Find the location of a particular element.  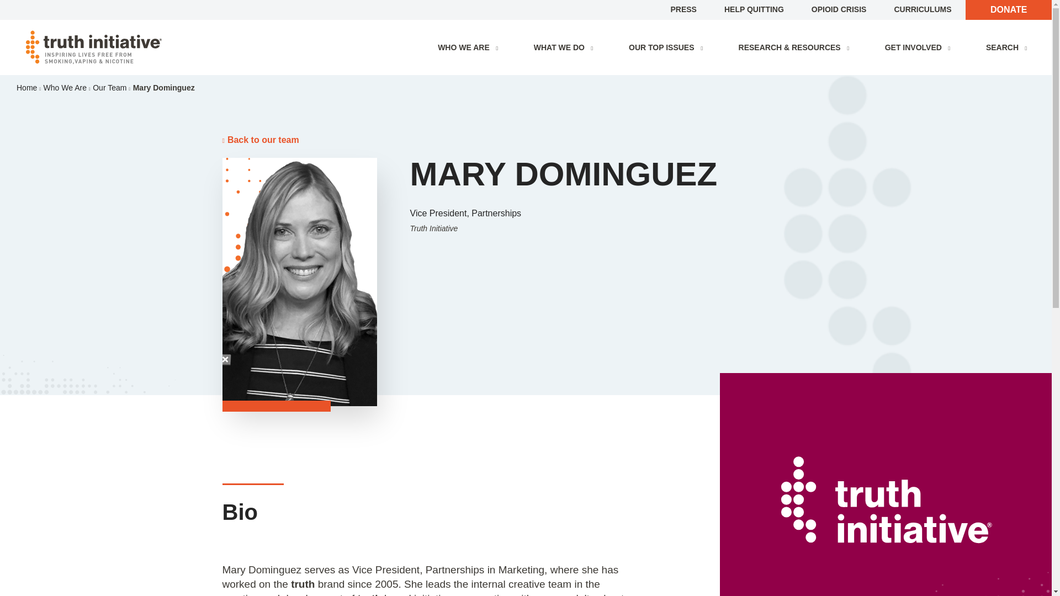

OPIOID CRISIS is located at coordinates (839, 9).